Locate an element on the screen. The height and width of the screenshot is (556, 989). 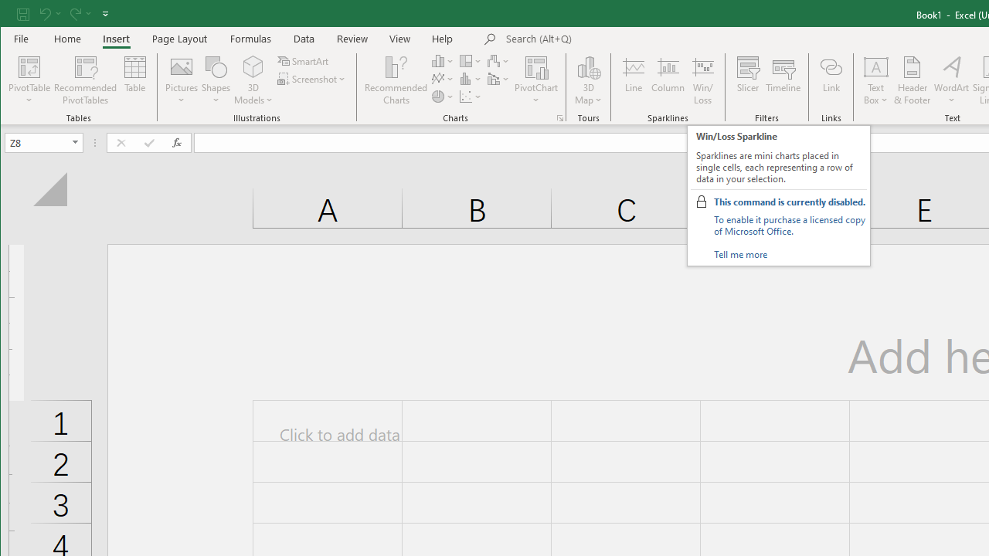
3D Map is located at coordinates (589, 66).